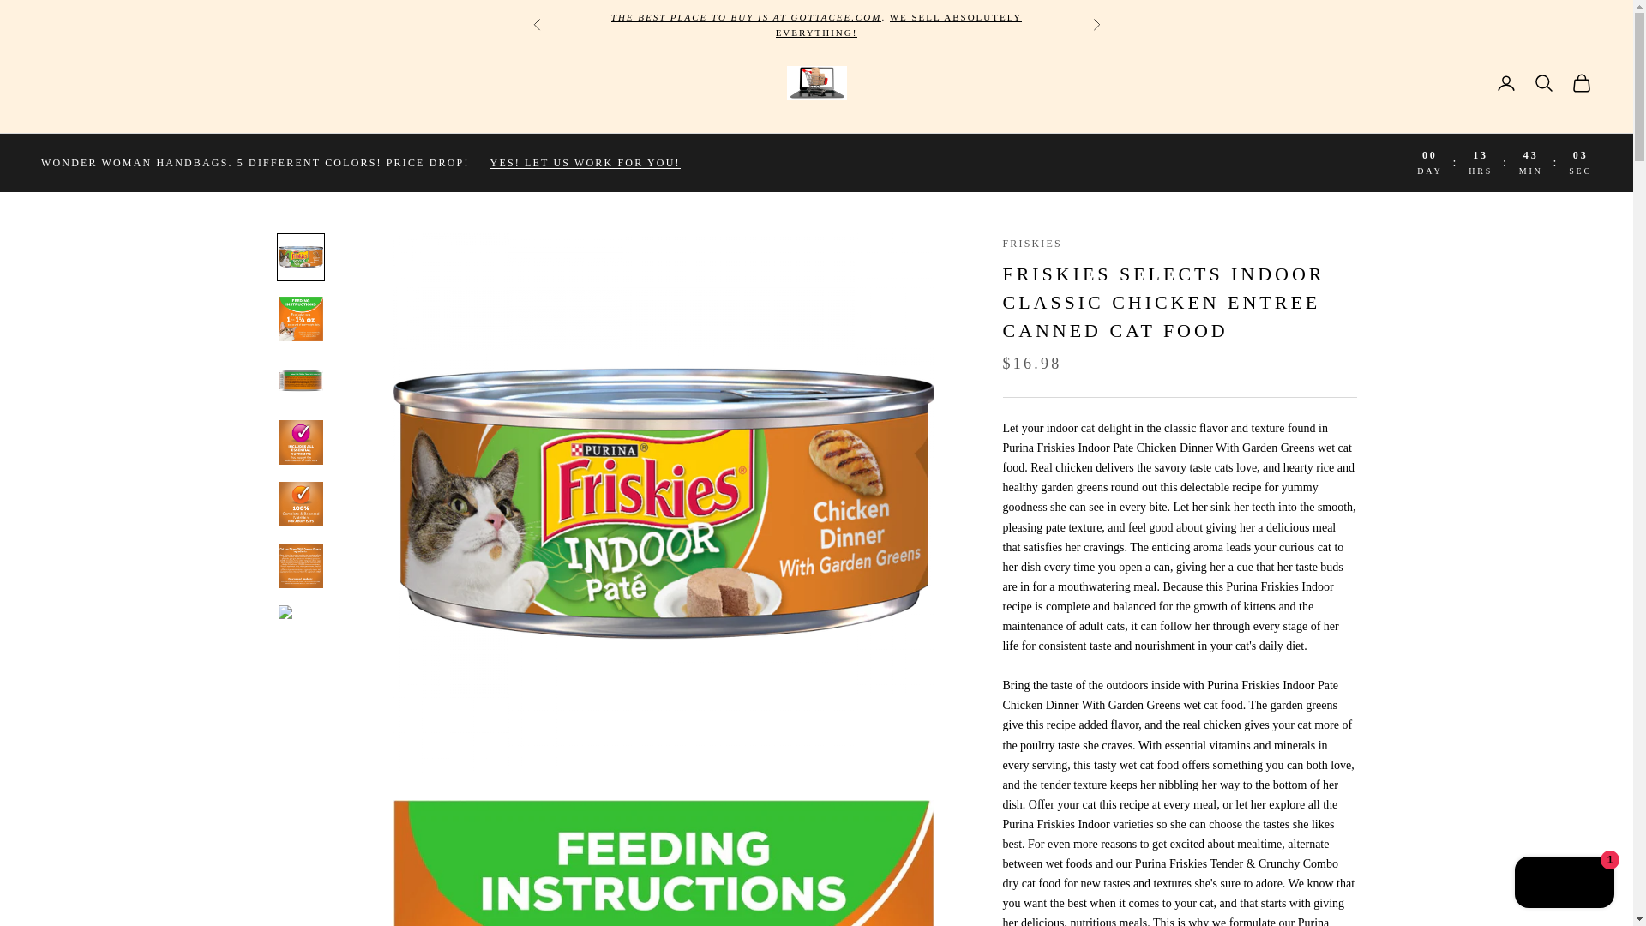 The height and width of the screenshot is (926, 1646). What do you see at coordinates (746, 17) in the screenshot?
I see `THE BEST PLACE TO BUY IS AT GOTTACEE.COM` at bounding box center [746, 17].